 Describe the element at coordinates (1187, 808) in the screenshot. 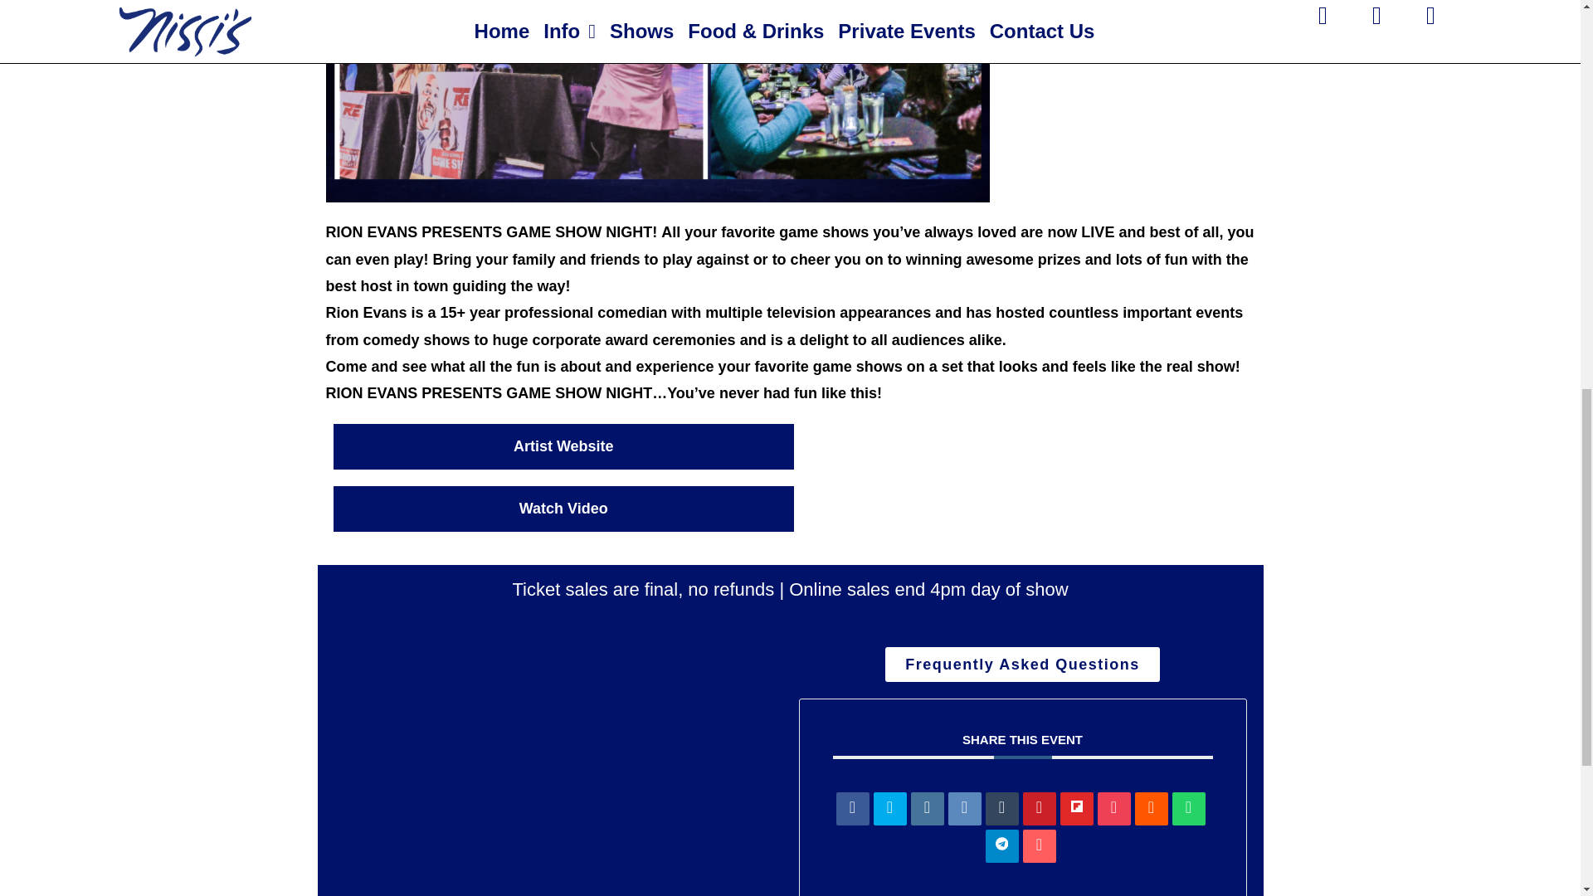

I see `Share on WhatsApp` at that location.